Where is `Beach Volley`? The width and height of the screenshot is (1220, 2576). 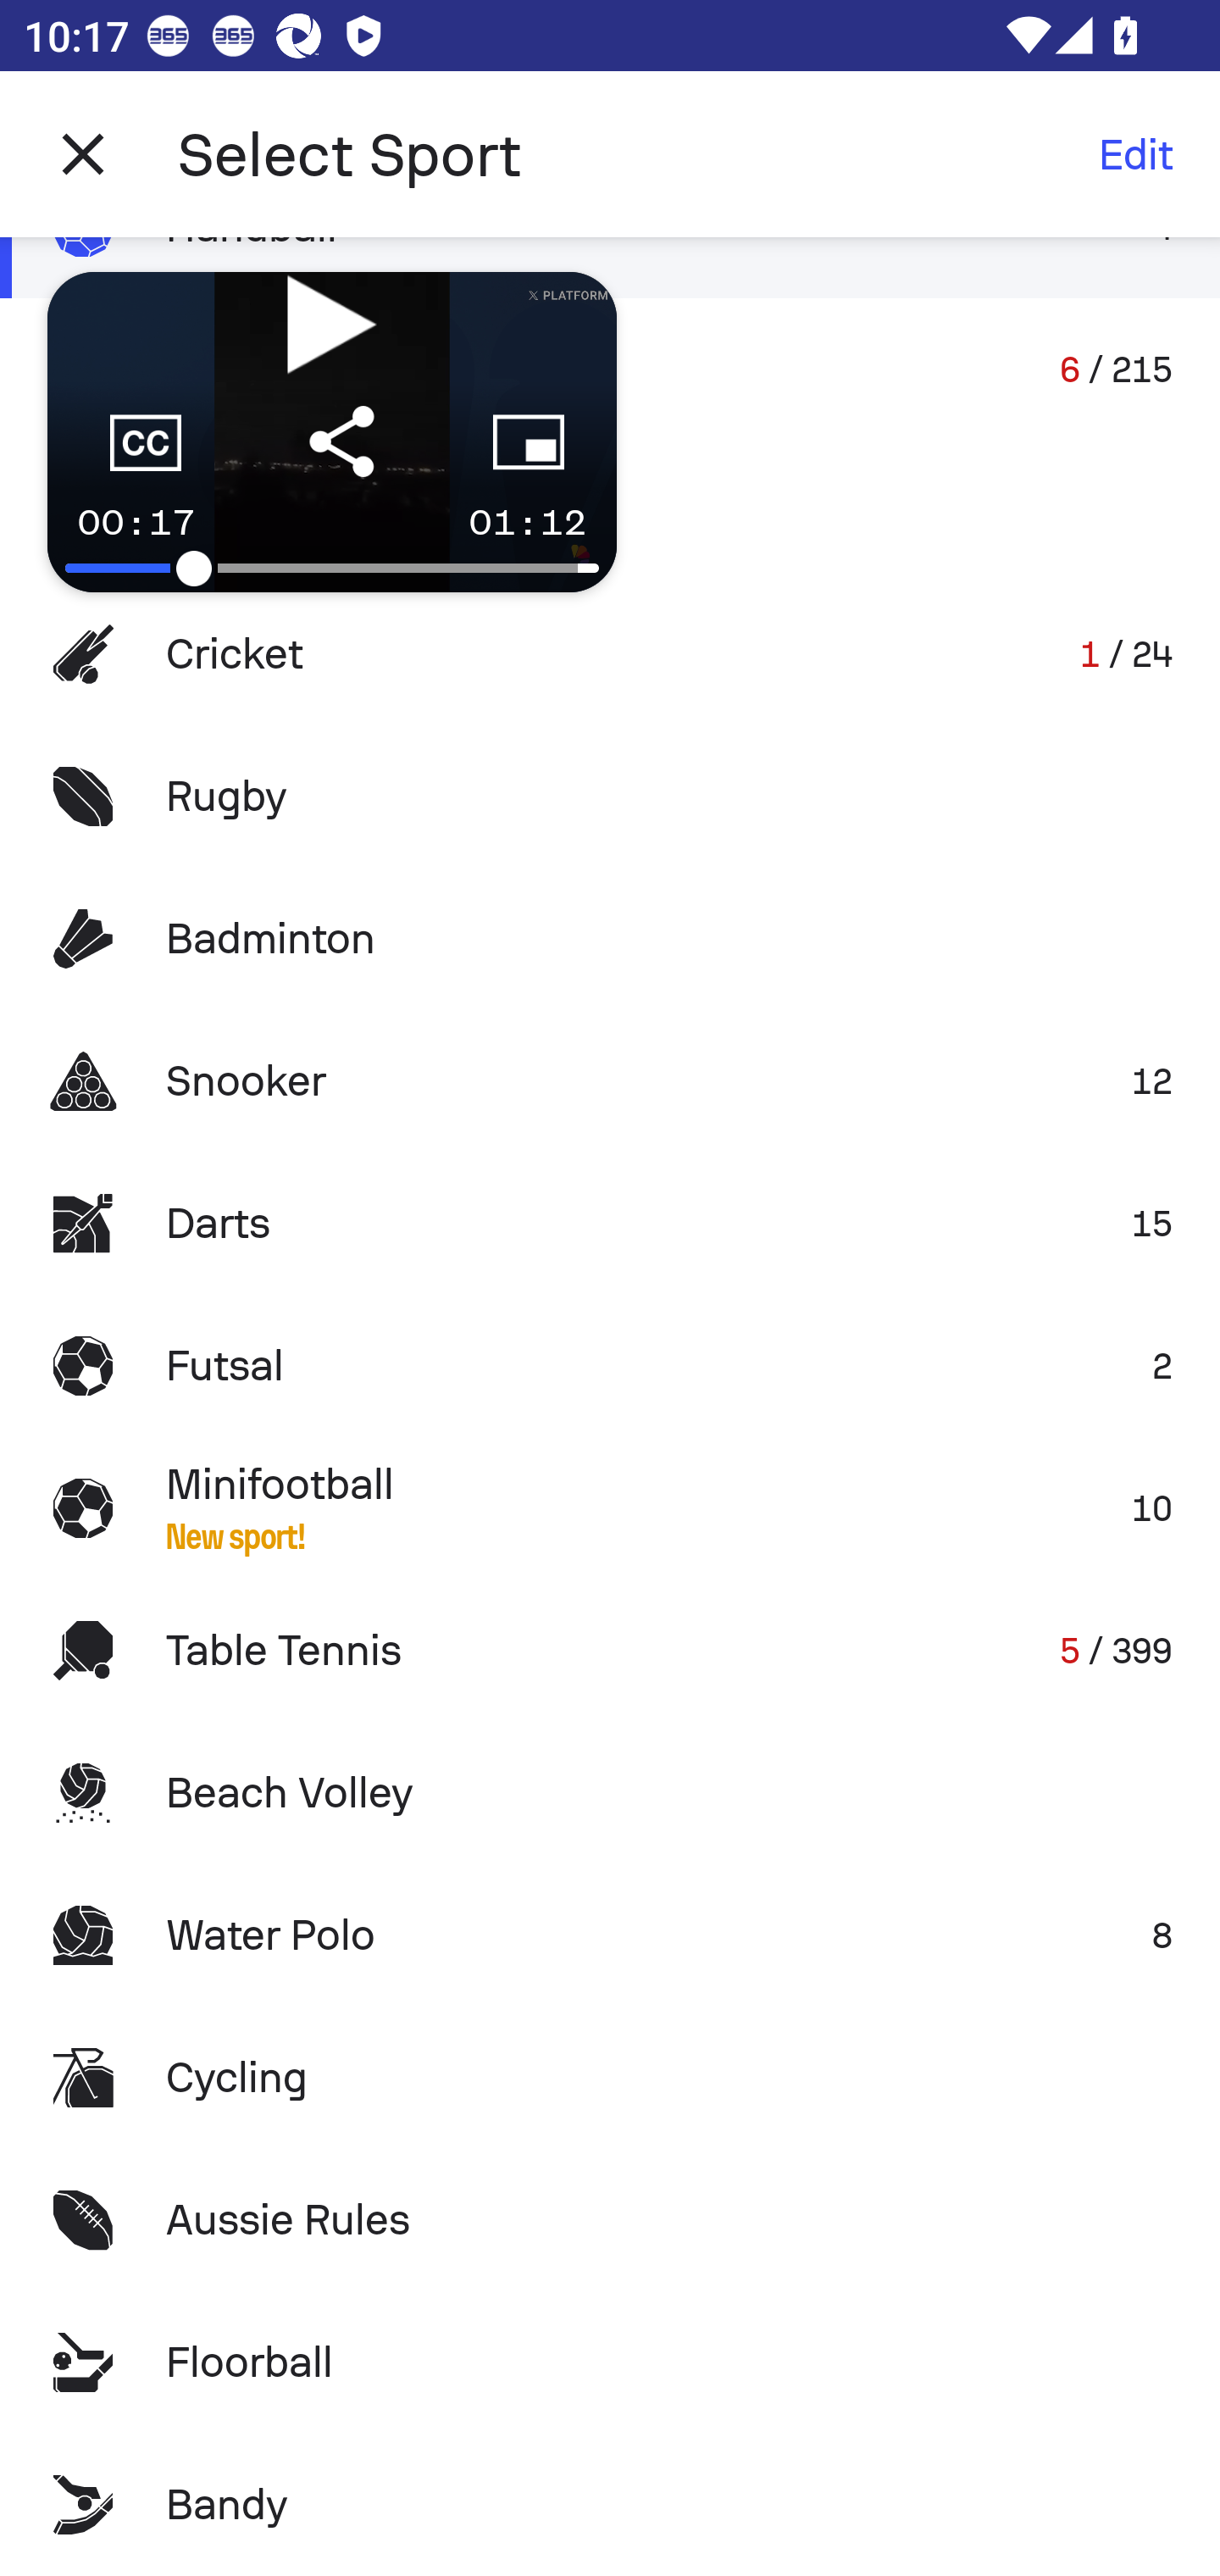
Beach Volley is located at coordinates (610, 1792).